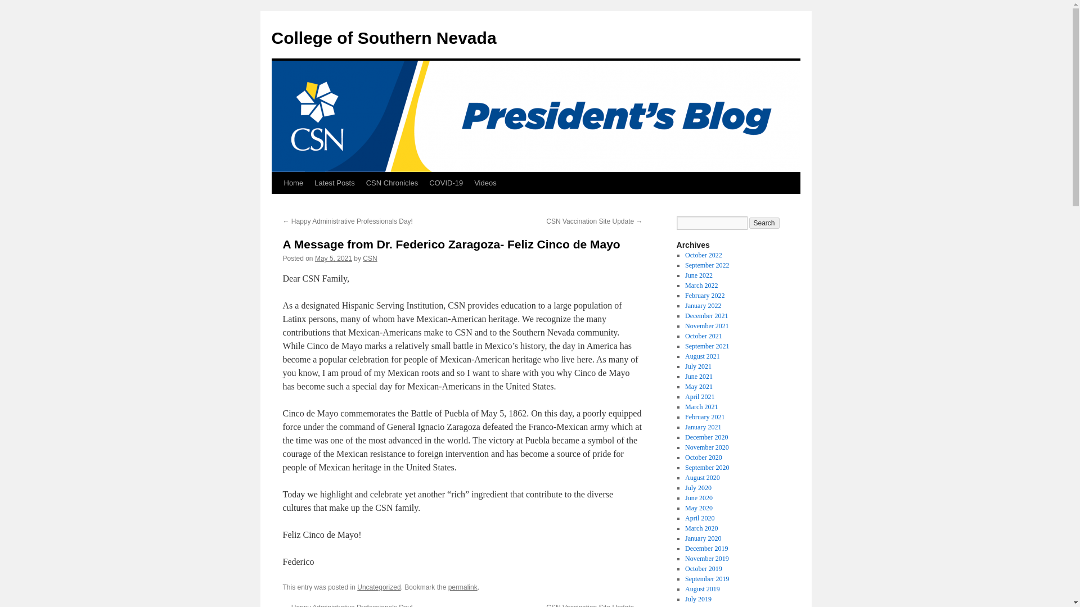 The width and height of the screenshot is (1080, 607). Describe the element at coordinates (704, 296) in the screenshot. I see `February 2022` at that location.